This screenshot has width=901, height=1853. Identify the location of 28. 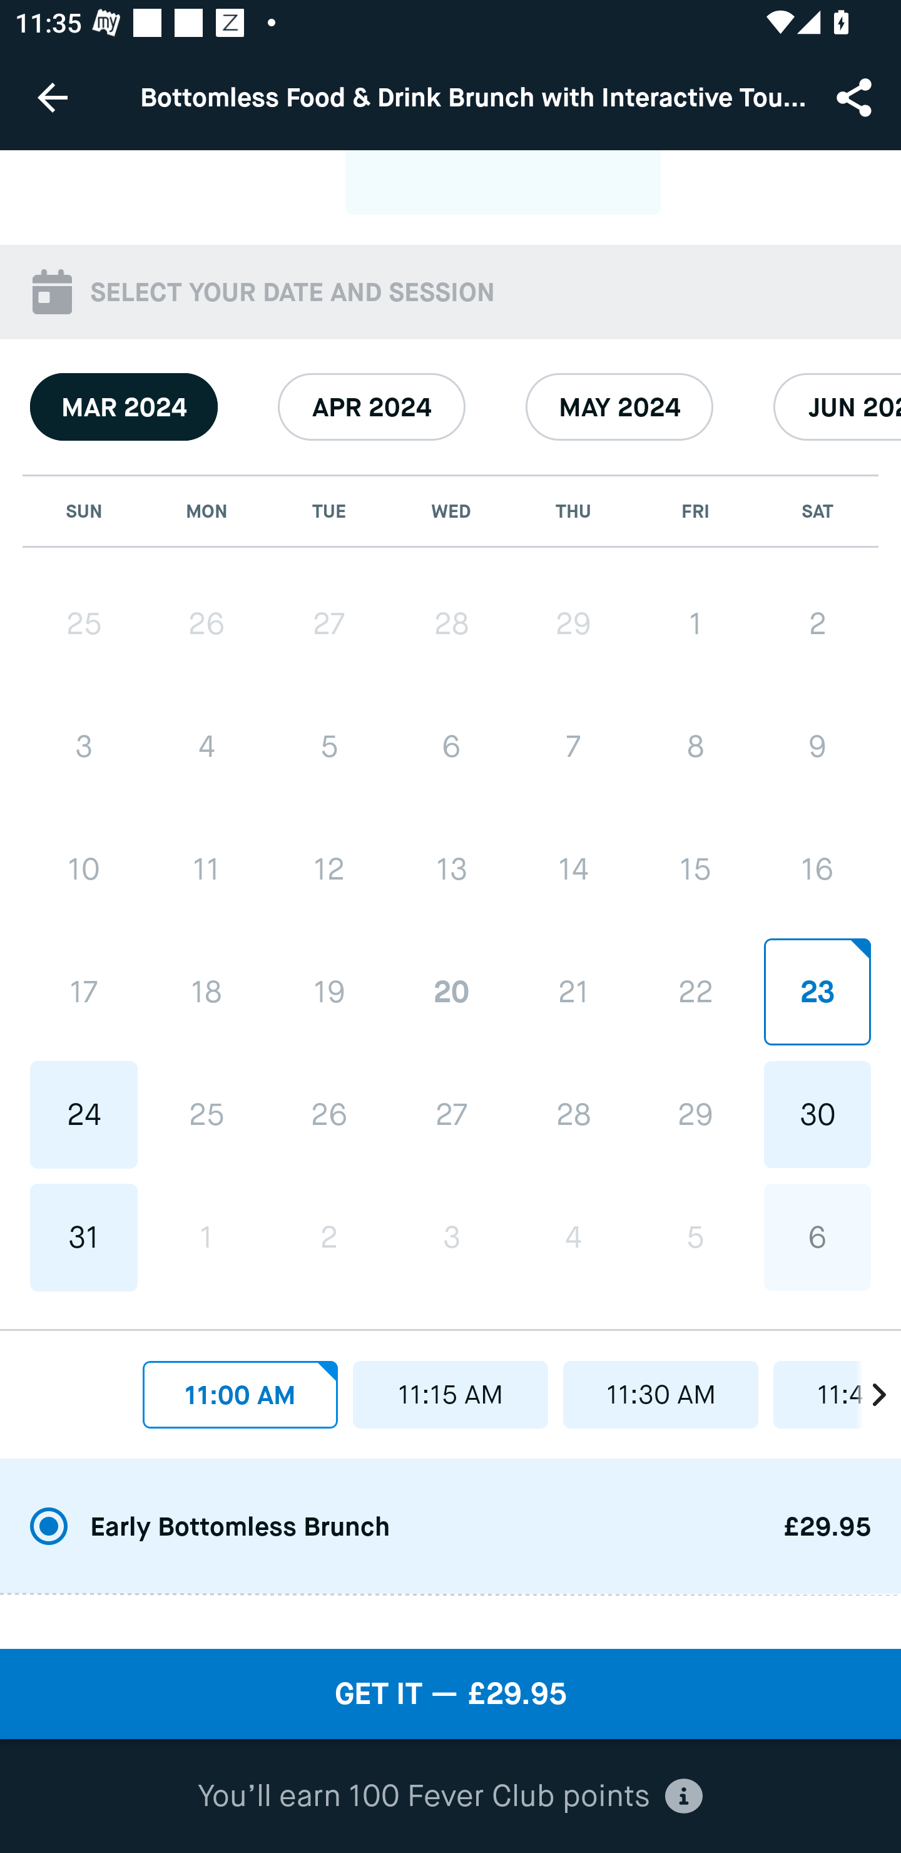
(573, 1114).